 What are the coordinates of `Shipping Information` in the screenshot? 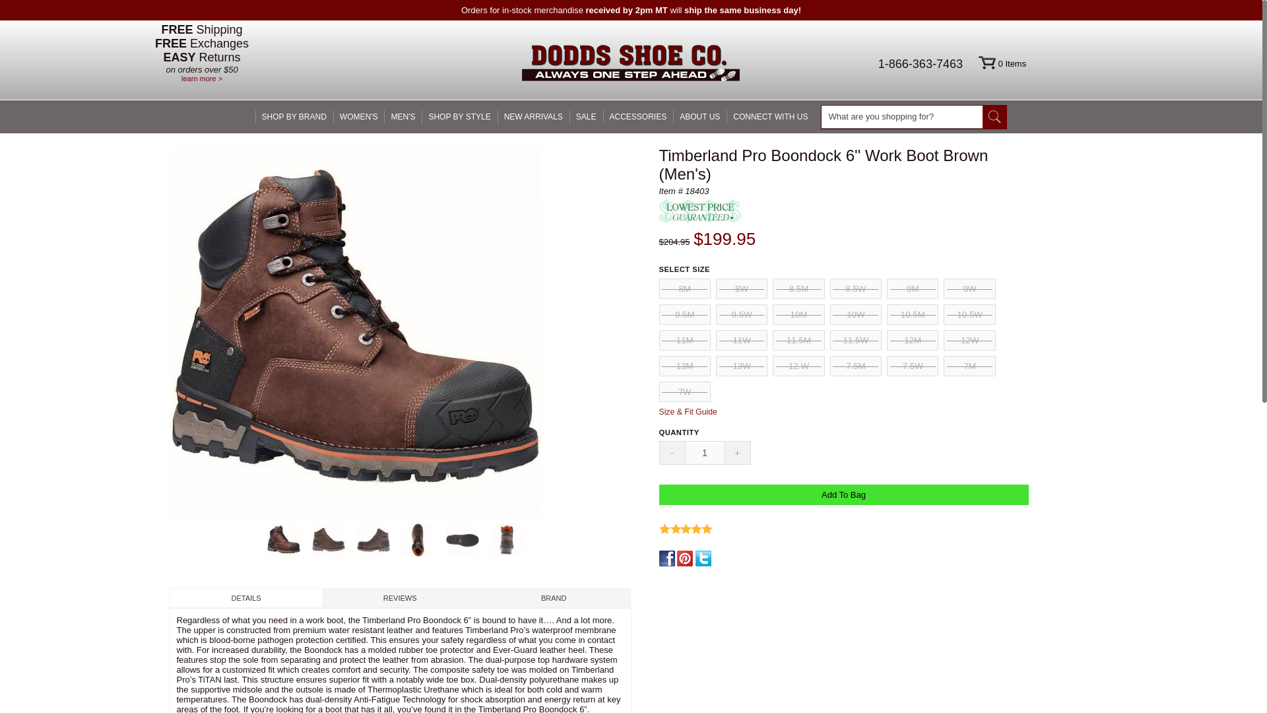 It's located at (202, 79).